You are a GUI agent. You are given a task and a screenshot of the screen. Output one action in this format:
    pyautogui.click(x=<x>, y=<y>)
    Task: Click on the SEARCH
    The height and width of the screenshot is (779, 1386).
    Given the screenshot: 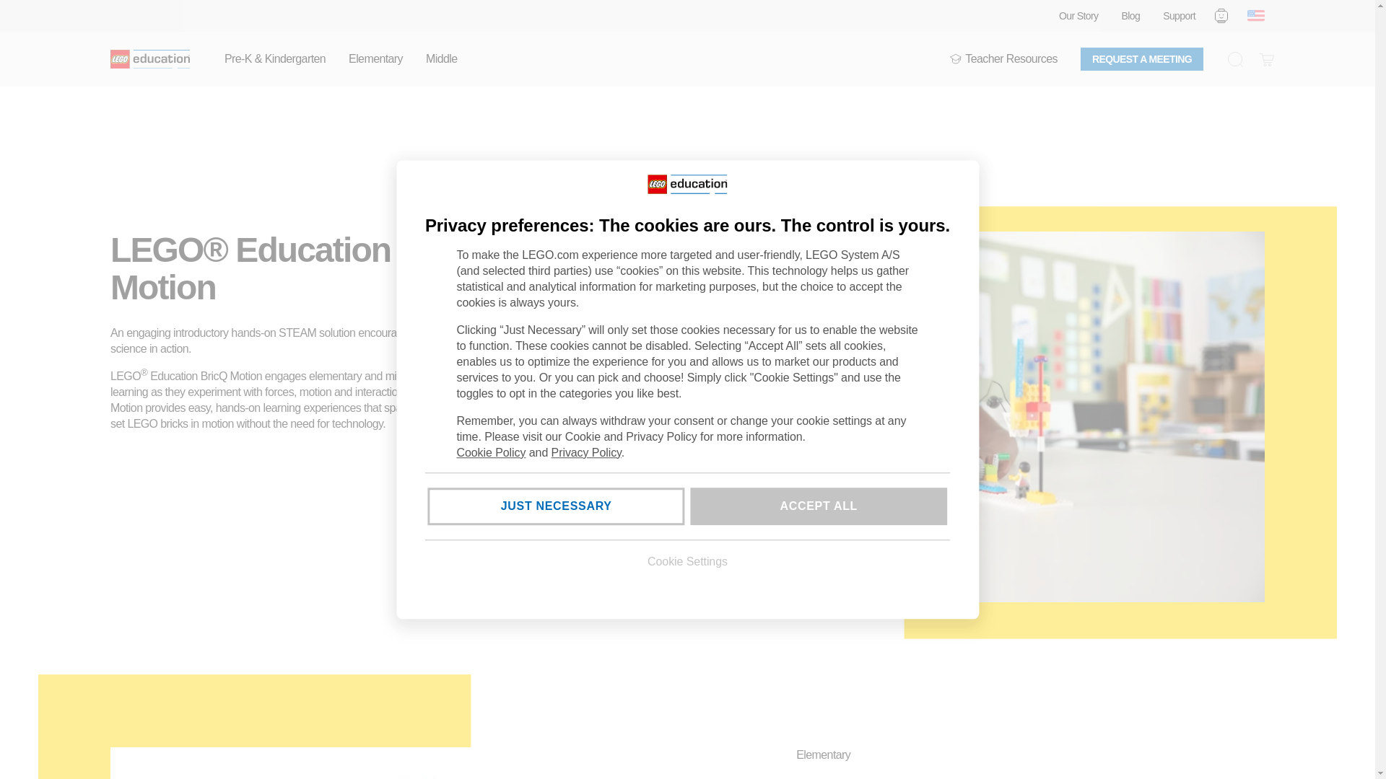 What is the action you would take?
    pyautogui.click(x=1234, y=59)
    